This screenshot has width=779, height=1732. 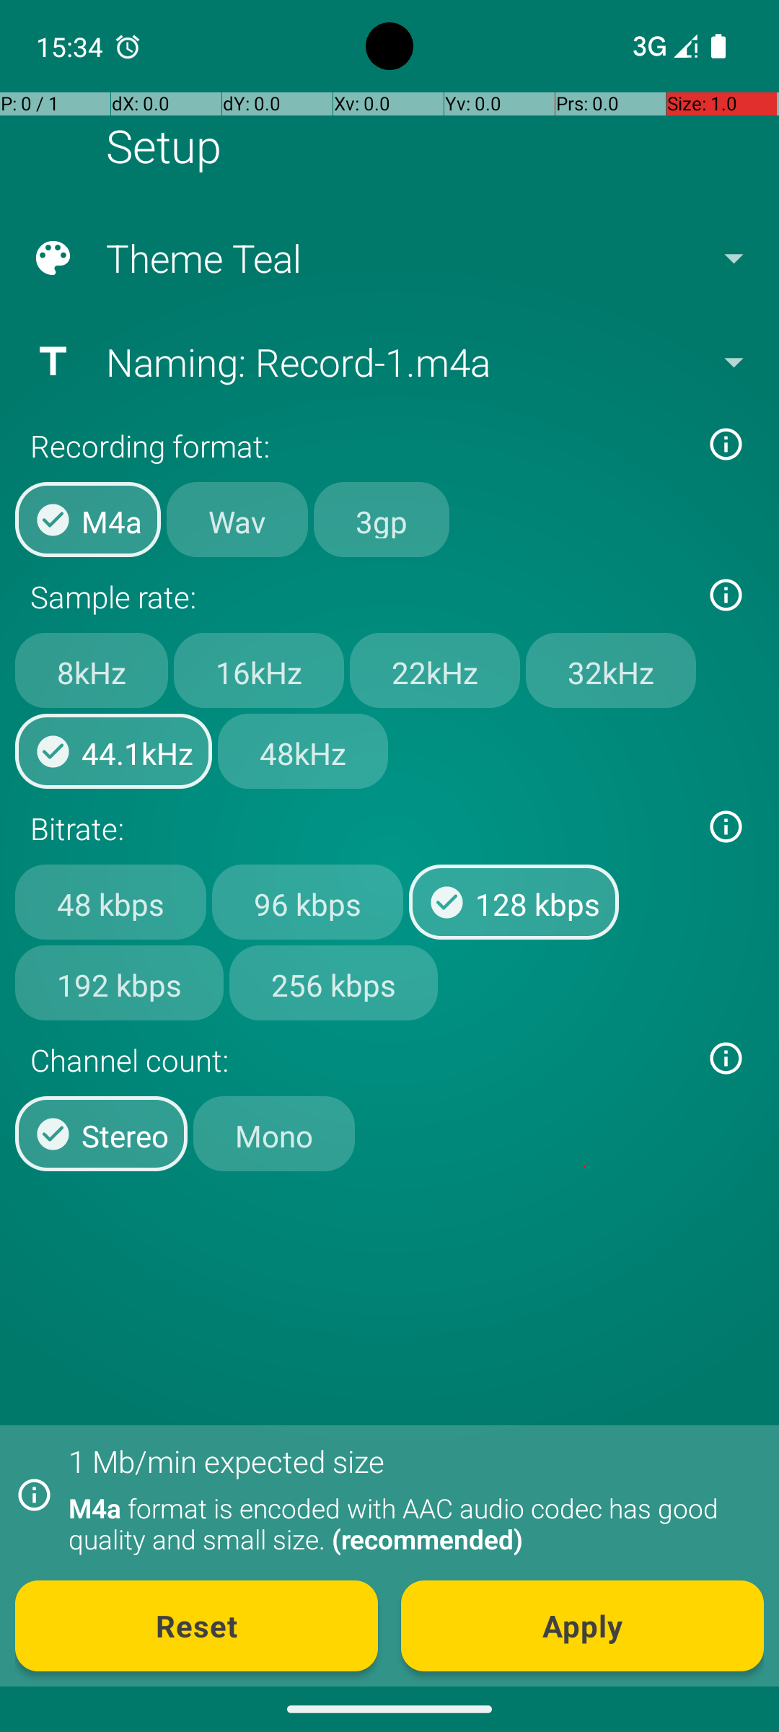 What do you see at coordinates (128, 46) in the screenshot?
I see `Clock notification: Missed alarm` at bounding box center [128, 46].